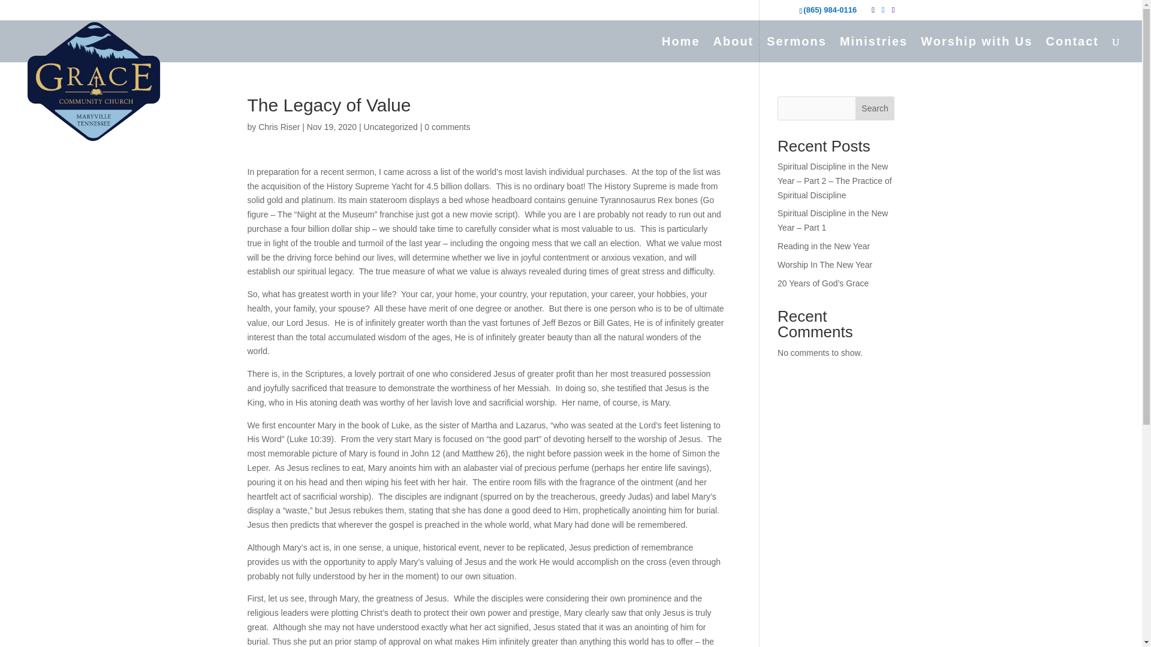 This screenshot has width=1151, height=647. I want to click on Search, so click(875, 108).